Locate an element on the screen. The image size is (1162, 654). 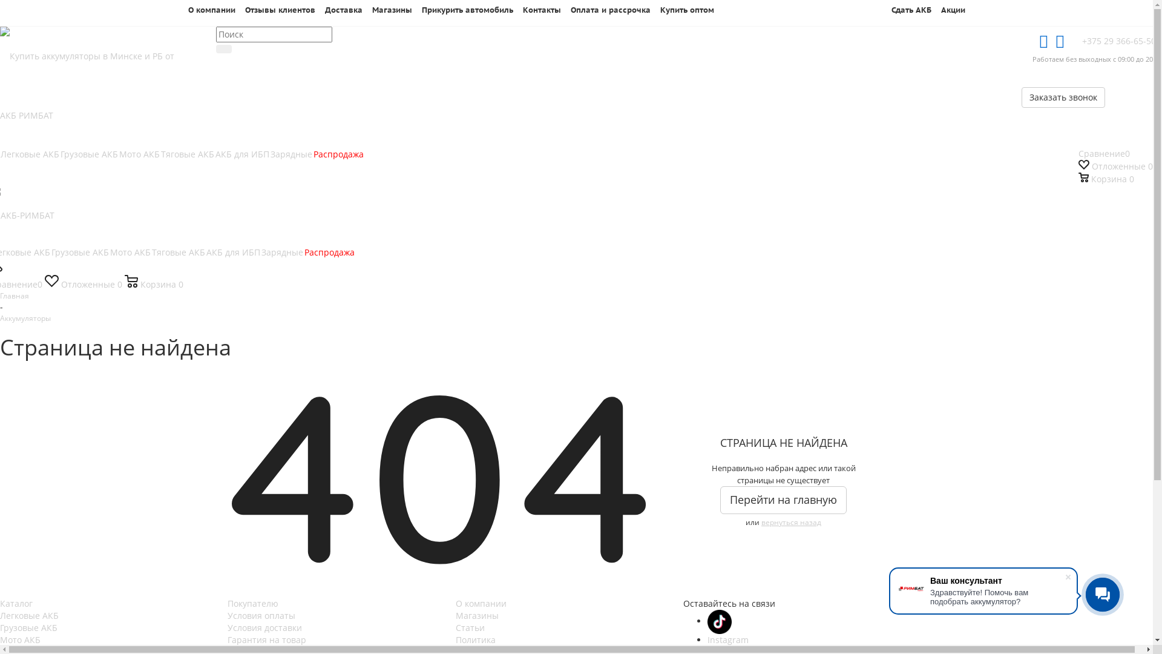
Instagram is located at coordinates (728, 639).